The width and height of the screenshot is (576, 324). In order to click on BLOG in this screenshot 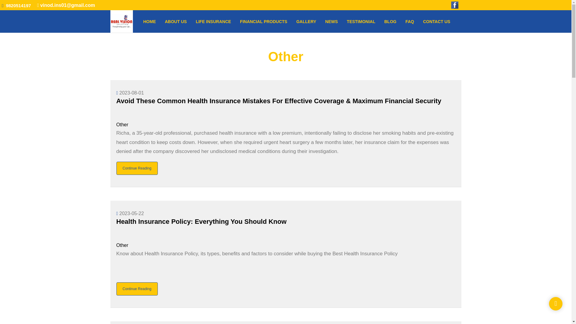, I will do `click(390, 21)`.